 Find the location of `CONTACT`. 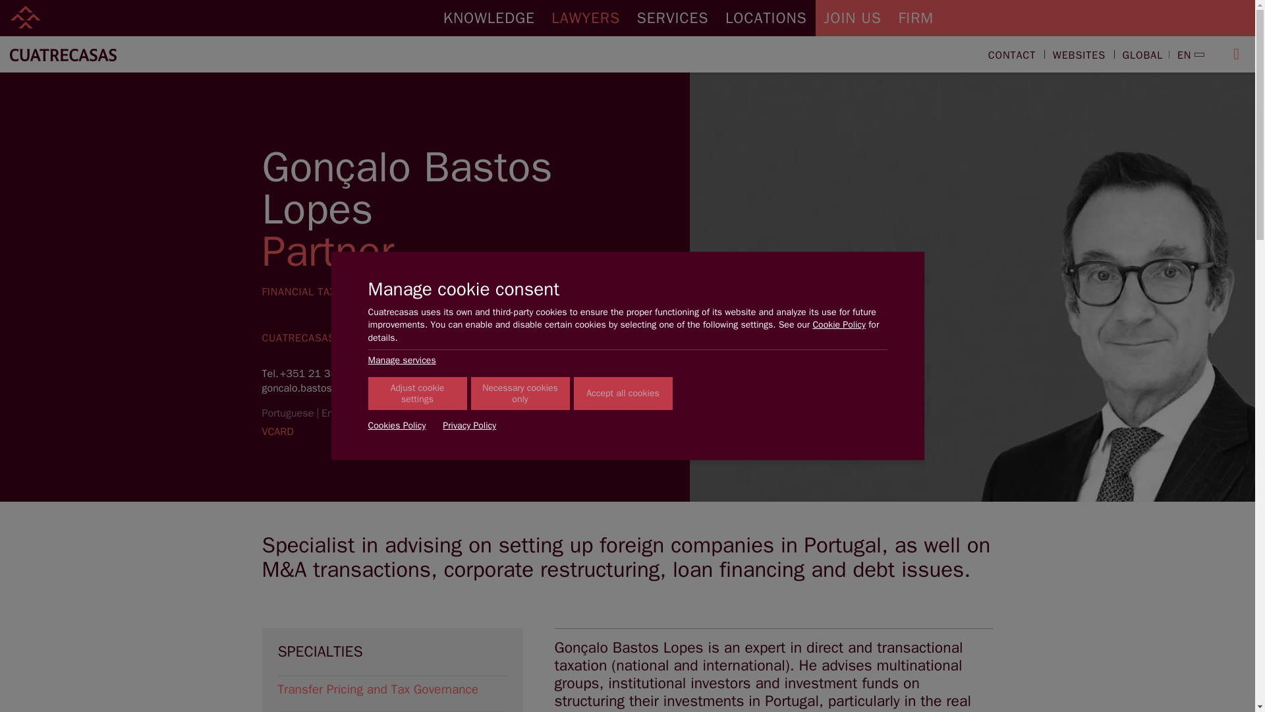

CONTACT is located at coordinates (1012, 55).